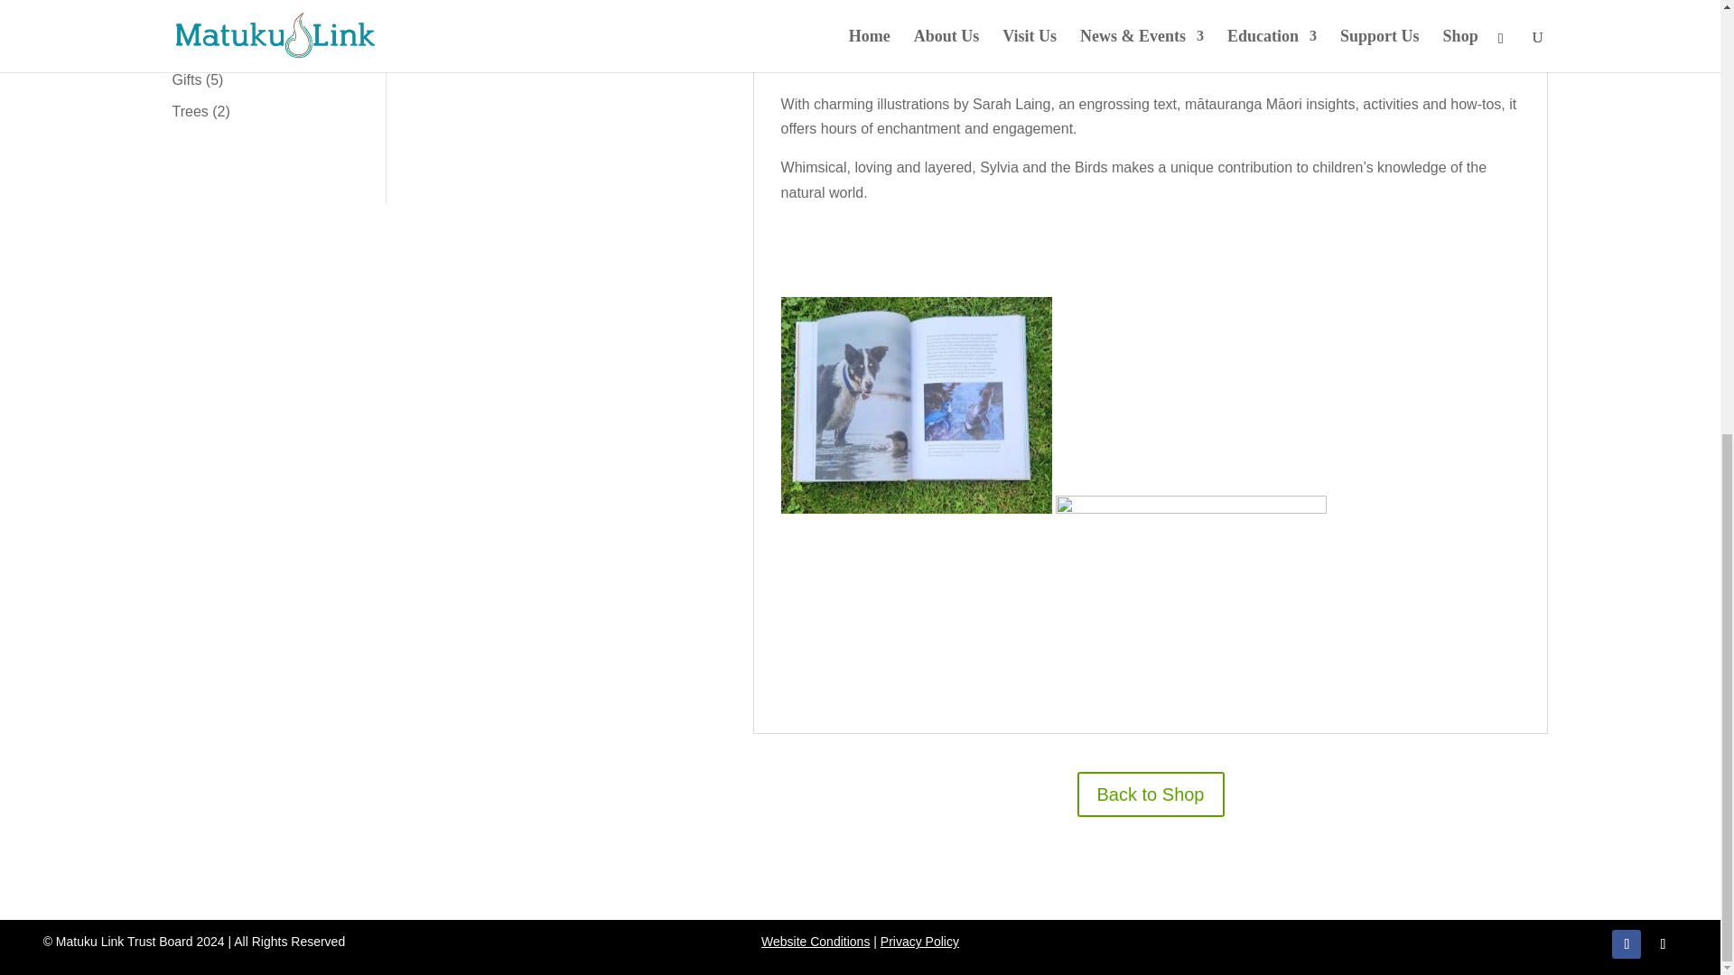  What do you see at coordinates (186, 79) in the screenshot?
I see `Gifts` at bounding box center [186, 79].